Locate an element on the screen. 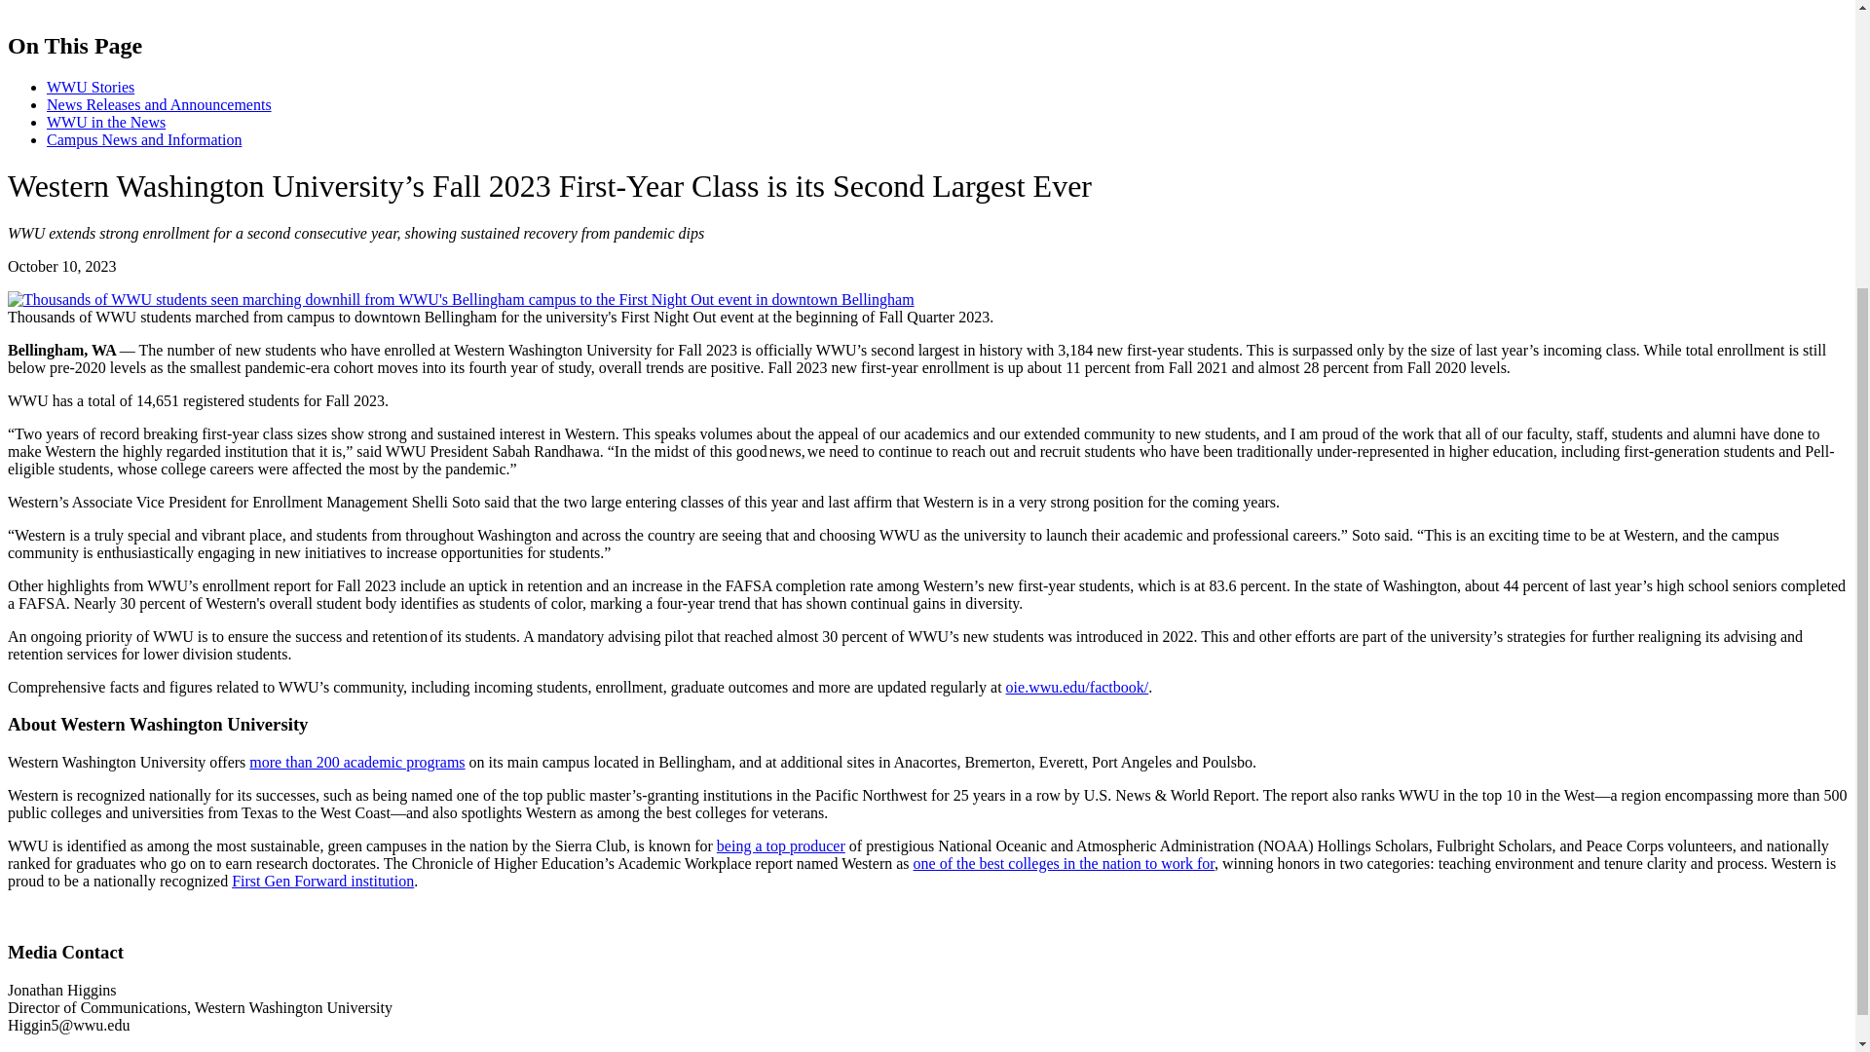 This screenshot has width=1870, height=1052. one of the best colleges in the nation to work for is located at coordinates (1065, 863).